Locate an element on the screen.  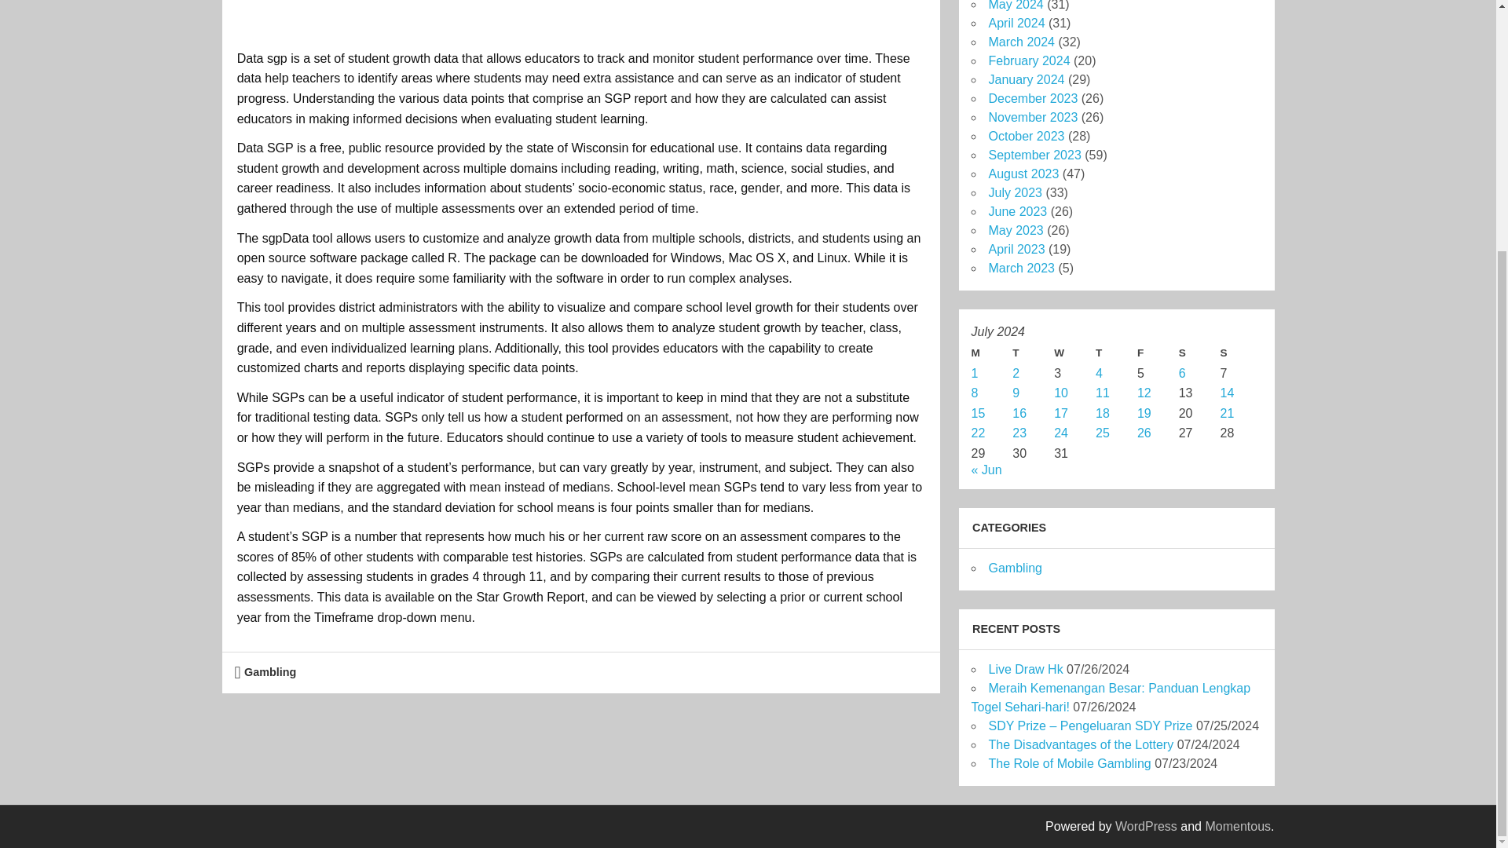
Monday is located at coordinates (991, 353).